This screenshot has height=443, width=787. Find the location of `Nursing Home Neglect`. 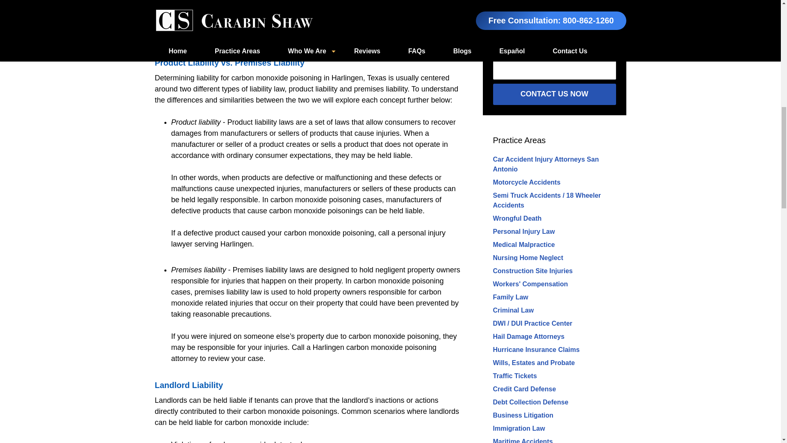

Nursing Home Neglect is located at coordinates (528, 258).